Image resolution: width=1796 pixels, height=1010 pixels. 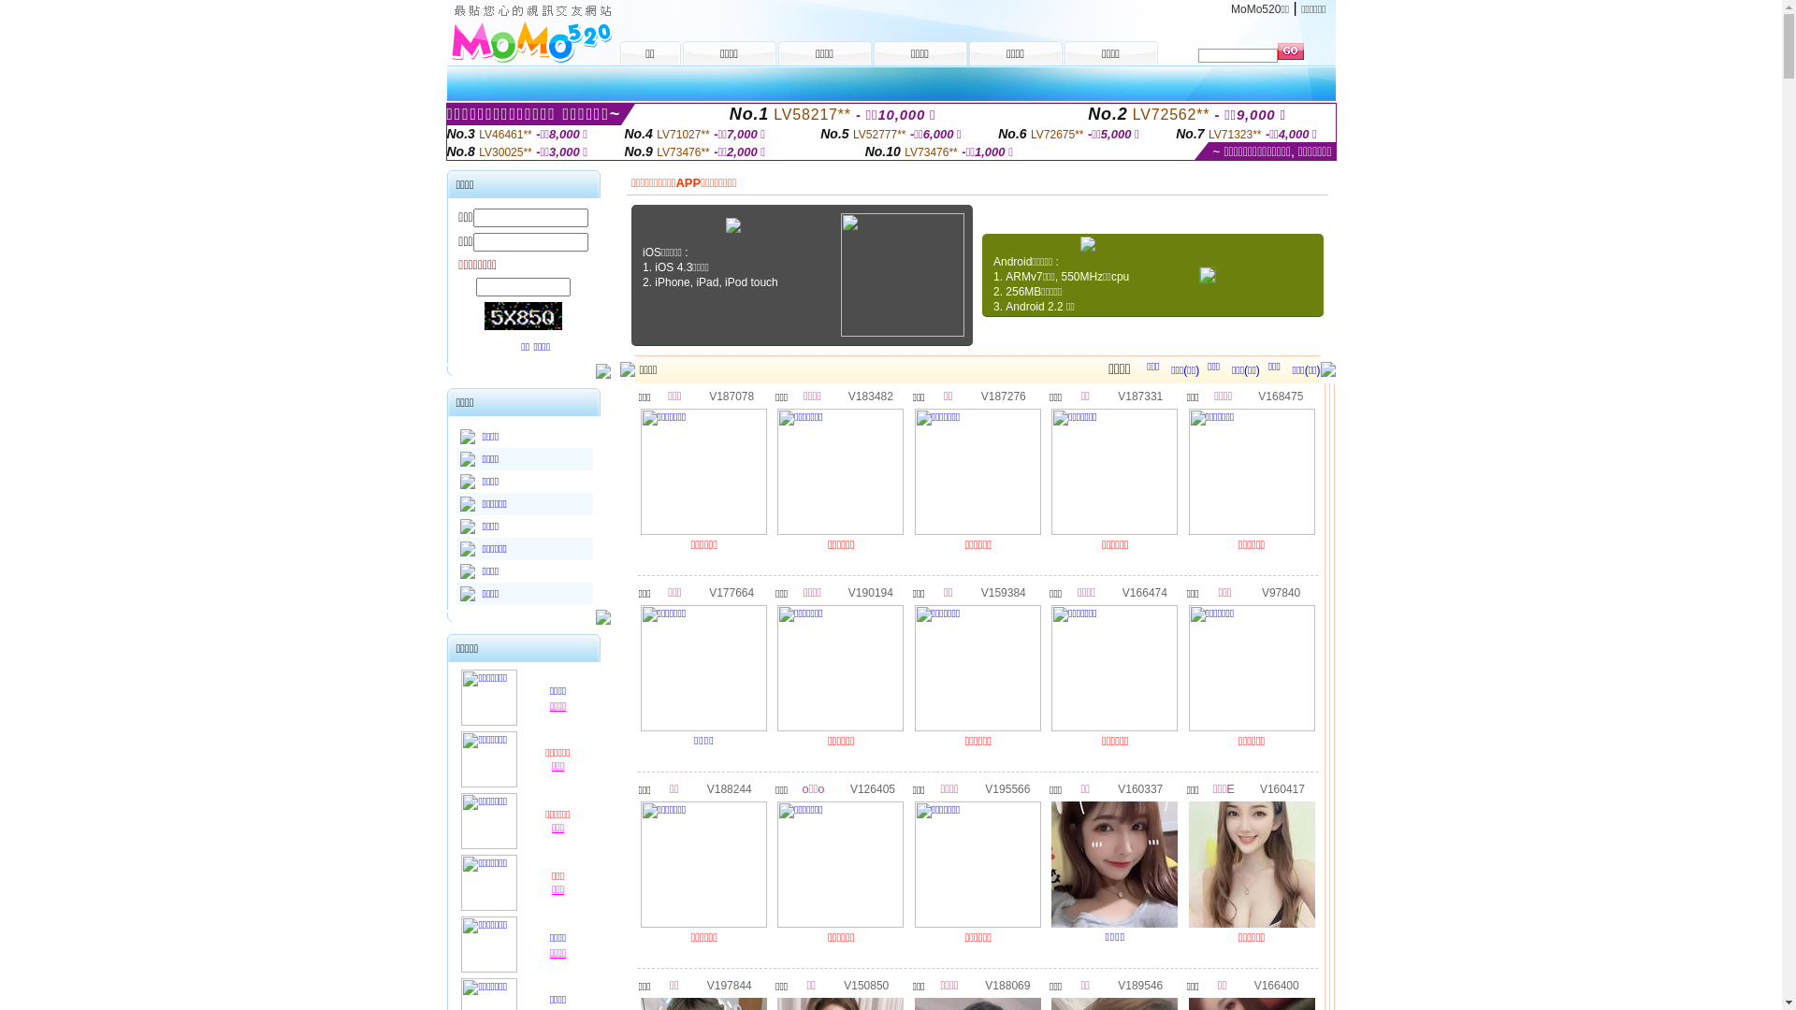 I want to click on V187078, so click(x=731, y=396).